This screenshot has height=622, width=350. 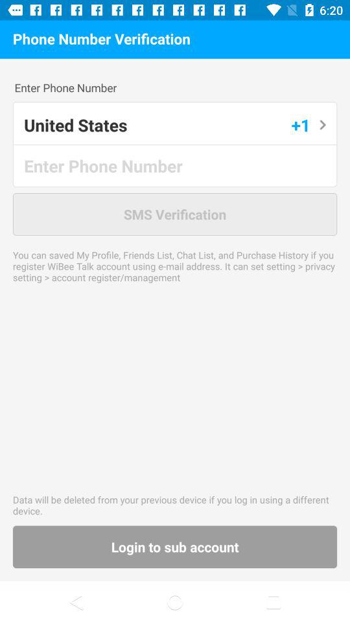 What do you see at coordinates (175, 214) in the screenshot?
I see `click item above the you can saved app` at bounding box center [175, 214].